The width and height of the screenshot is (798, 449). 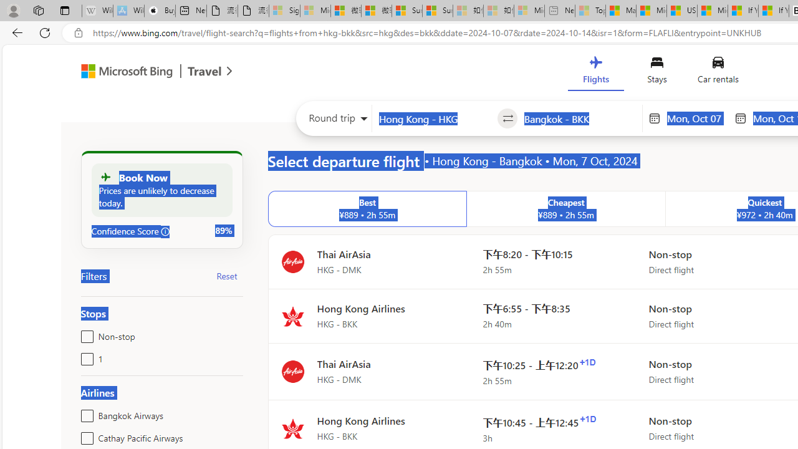 I want to click on Select trip type, so click(x=334, y=121).